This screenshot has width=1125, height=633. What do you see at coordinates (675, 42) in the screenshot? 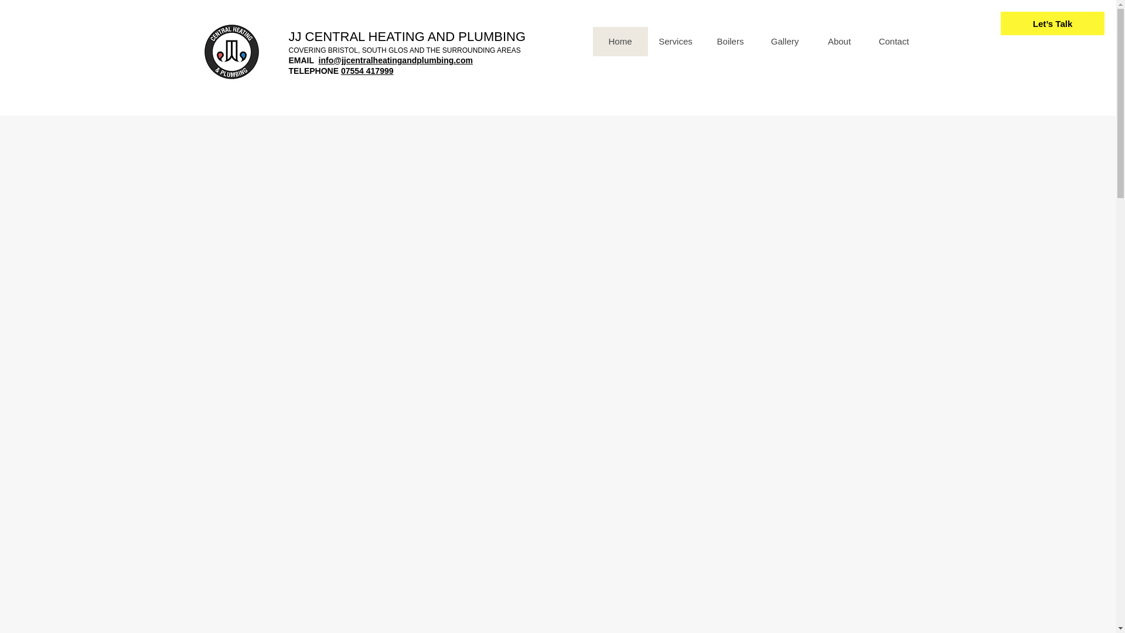
I see `Services` at bounding box center [675, 42].